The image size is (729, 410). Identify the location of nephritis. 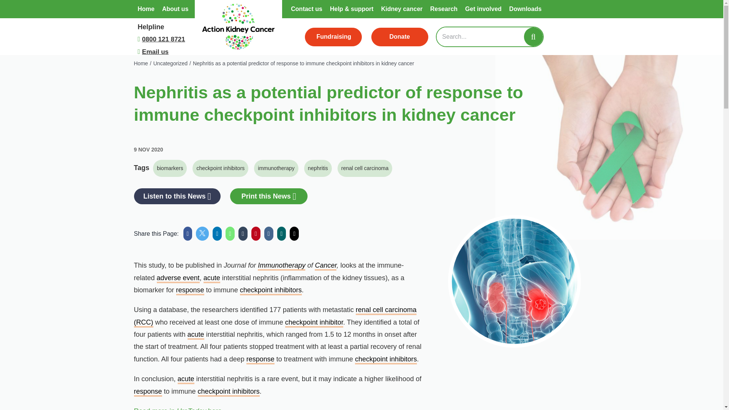
(317, 168).